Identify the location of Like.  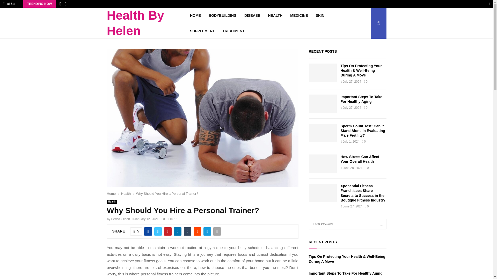
(136, 231).